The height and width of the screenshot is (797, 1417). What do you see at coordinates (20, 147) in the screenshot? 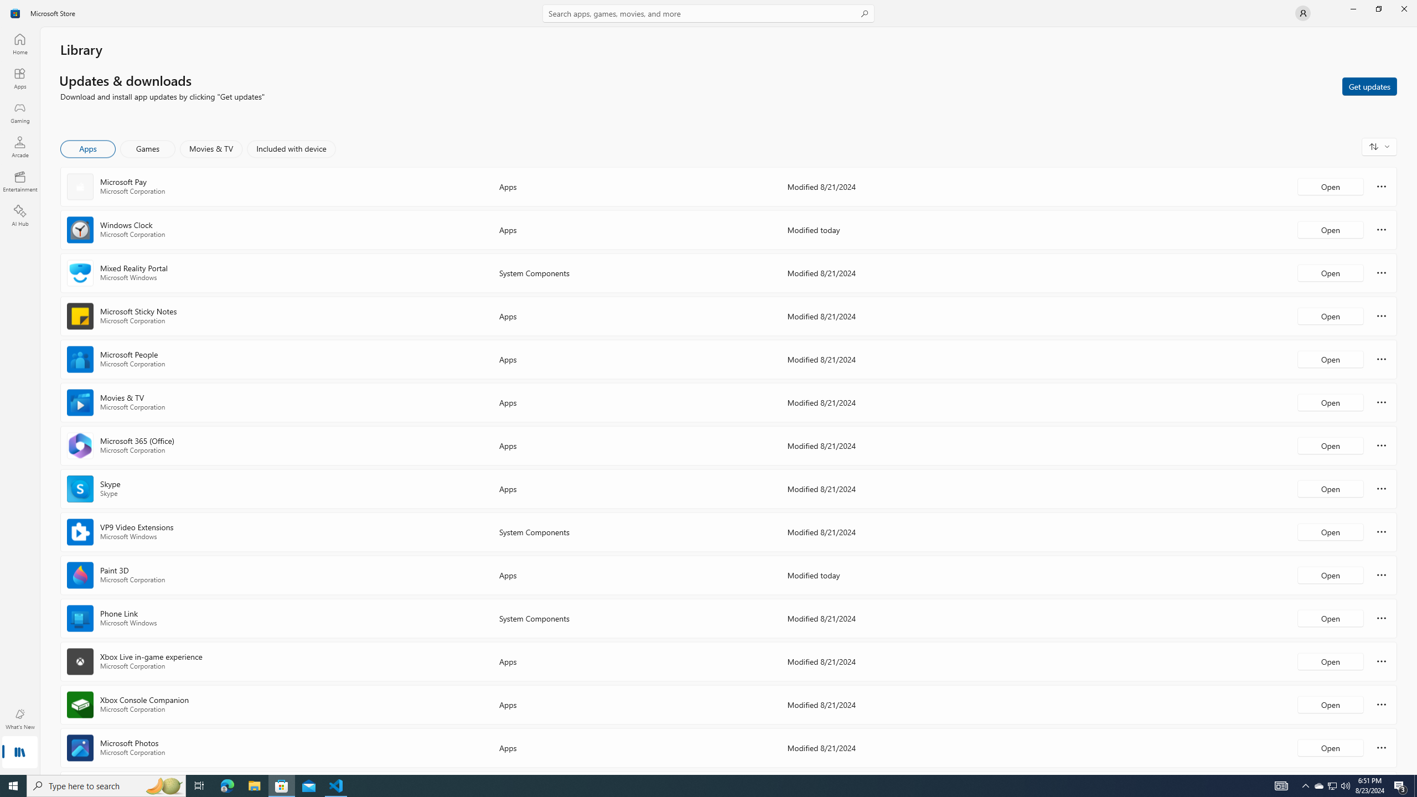
I see `Arcade` at bounding box center [20, 147].